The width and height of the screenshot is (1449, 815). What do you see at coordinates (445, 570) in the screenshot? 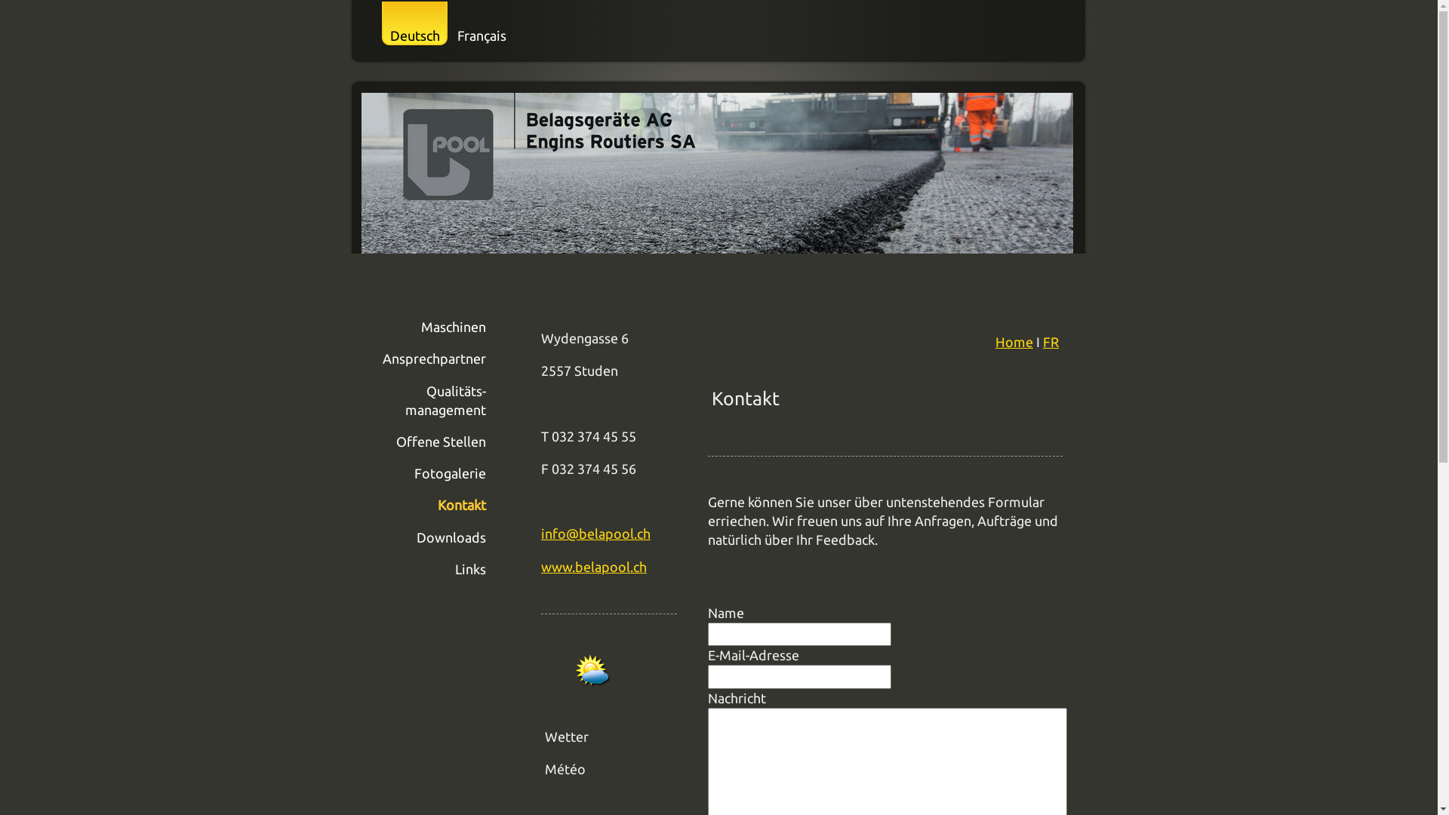
I see `Links` at bounding box center [445, 570].